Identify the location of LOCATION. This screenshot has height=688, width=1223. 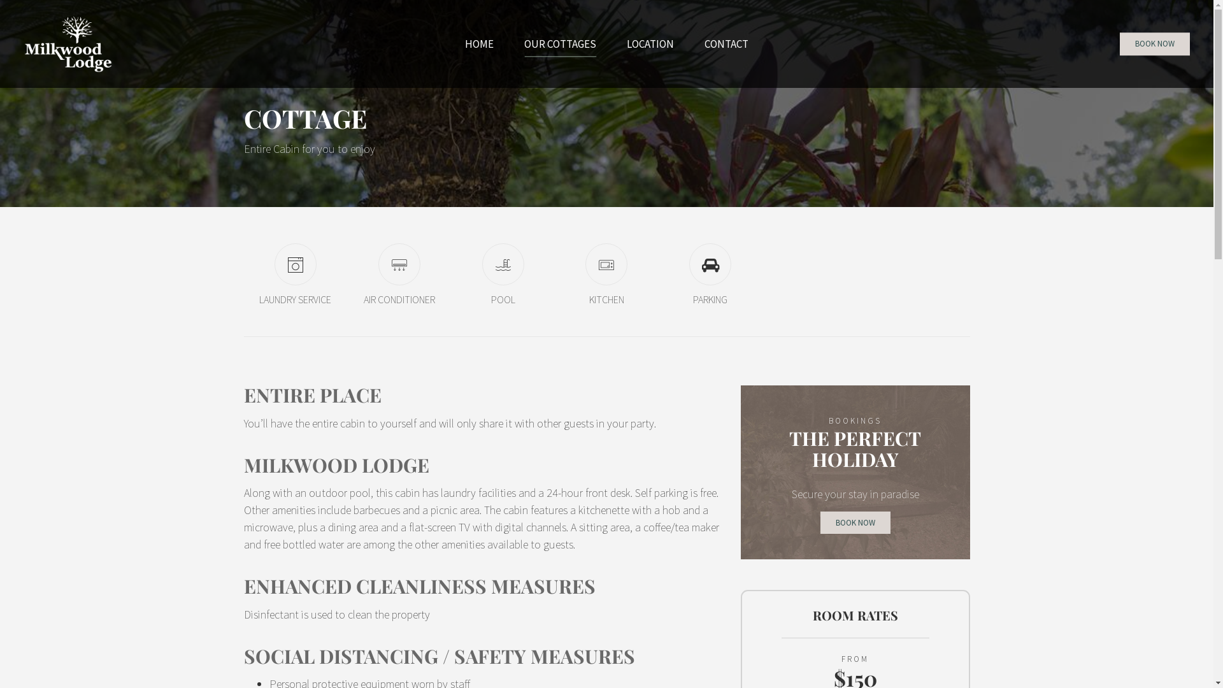
(650, 43).